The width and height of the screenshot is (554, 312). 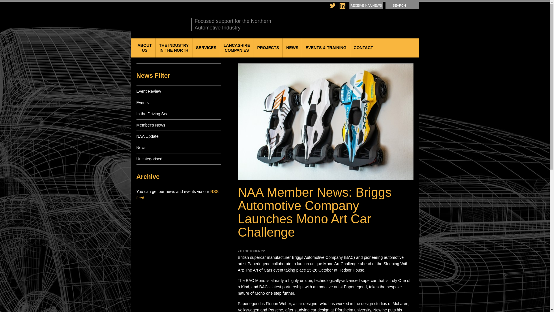 I want to click on RECEIVE NAA NEWS, so click(x=237, y=48).